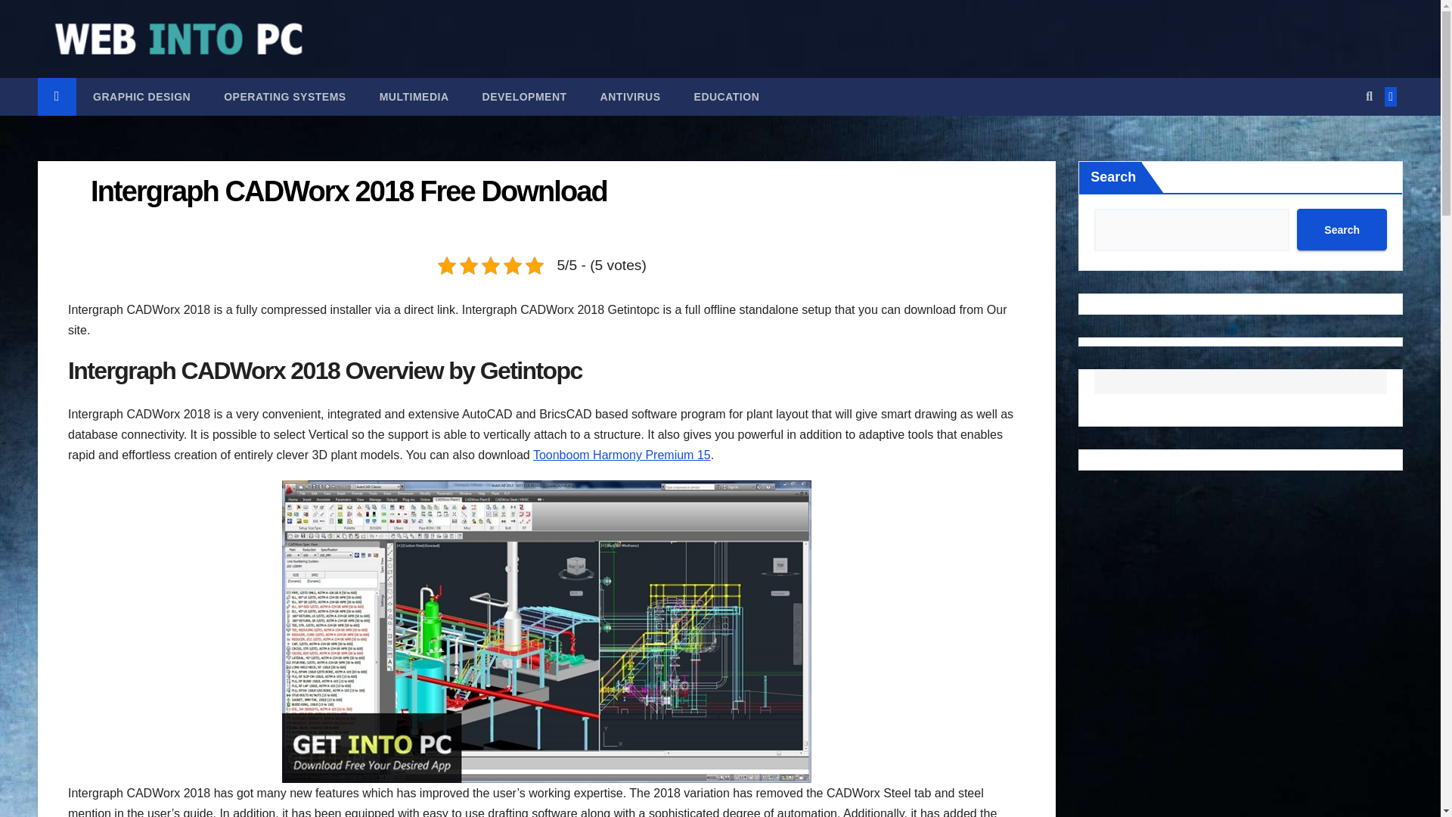 The height and width of the screenshot is (817, 1452). I want to click on Education, so click(728, 97).